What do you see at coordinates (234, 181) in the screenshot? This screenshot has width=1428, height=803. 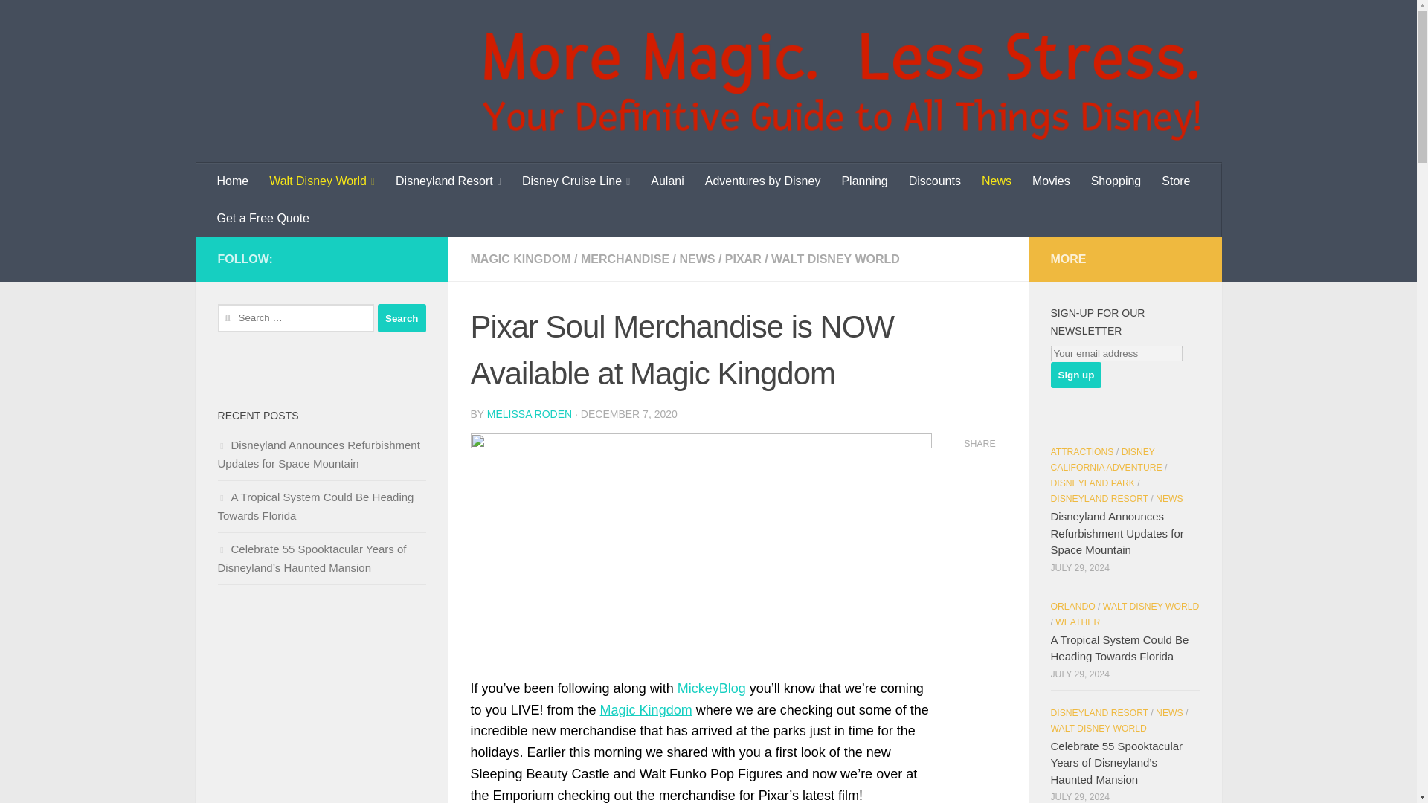 I see `Home` at bounding box center [234, 181].